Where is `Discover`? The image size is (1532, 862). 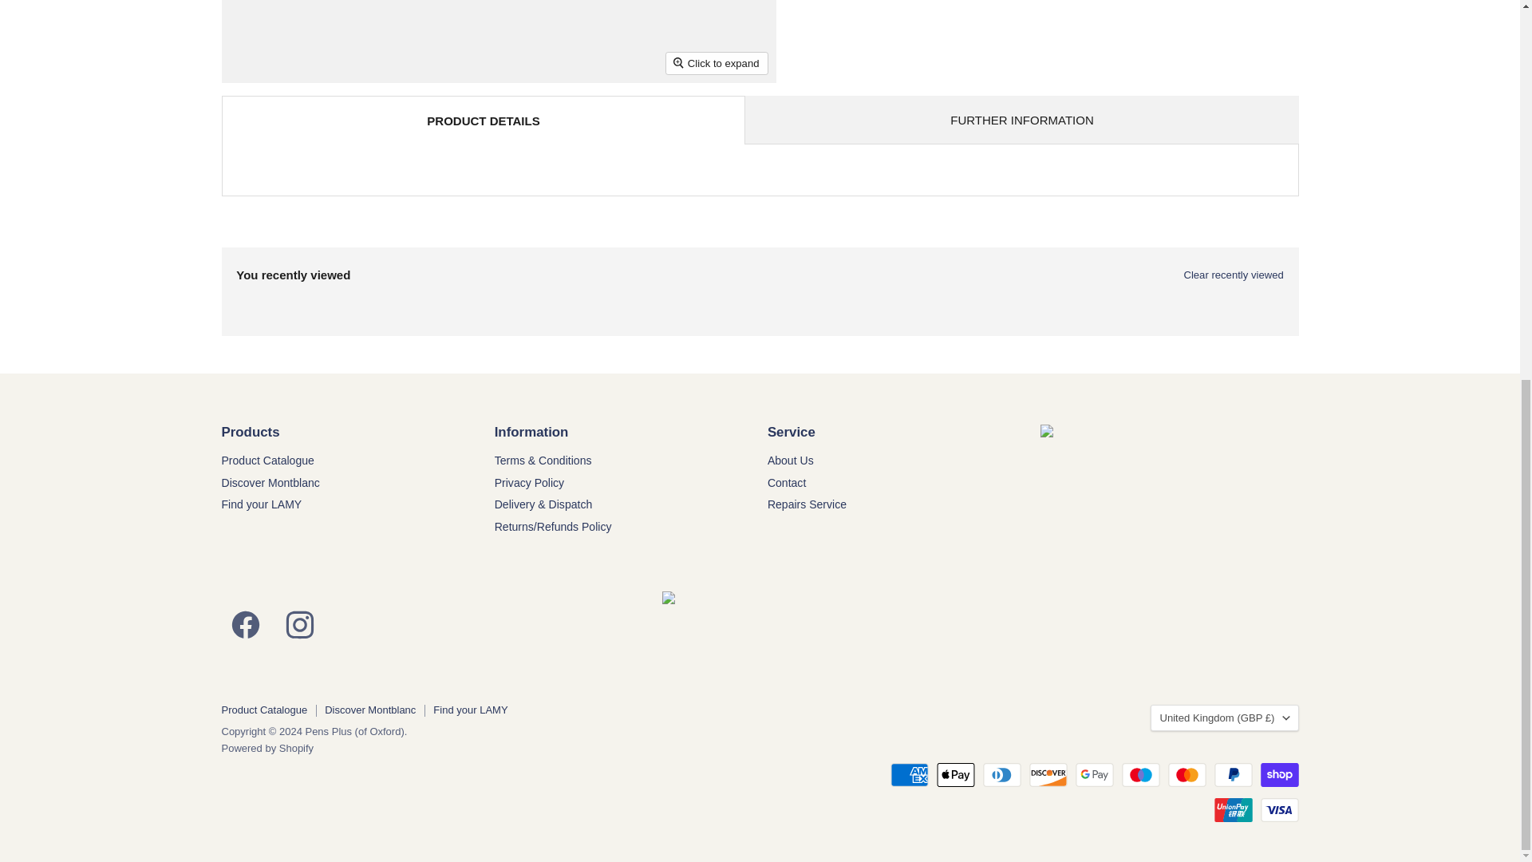
Discover is located at coordinates (1048, 774).